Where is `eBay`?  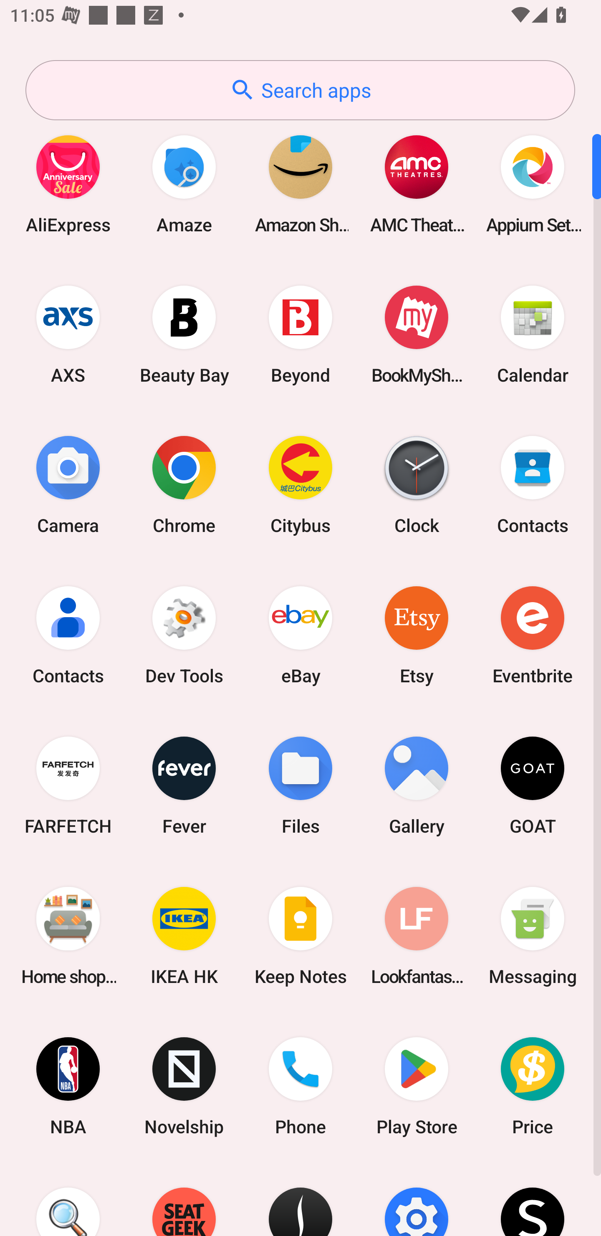 eBay is located at coordinates (300, 635).